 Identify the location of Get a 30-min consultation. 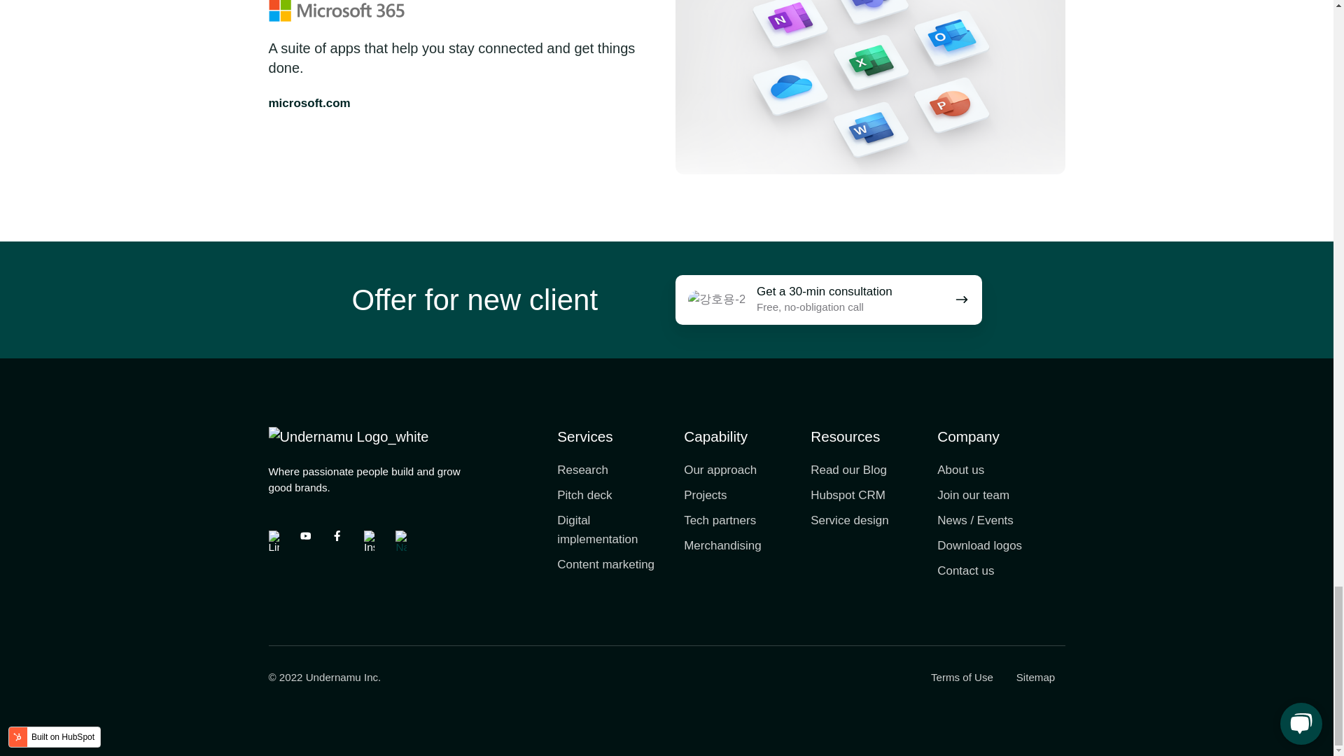
(827, 300).